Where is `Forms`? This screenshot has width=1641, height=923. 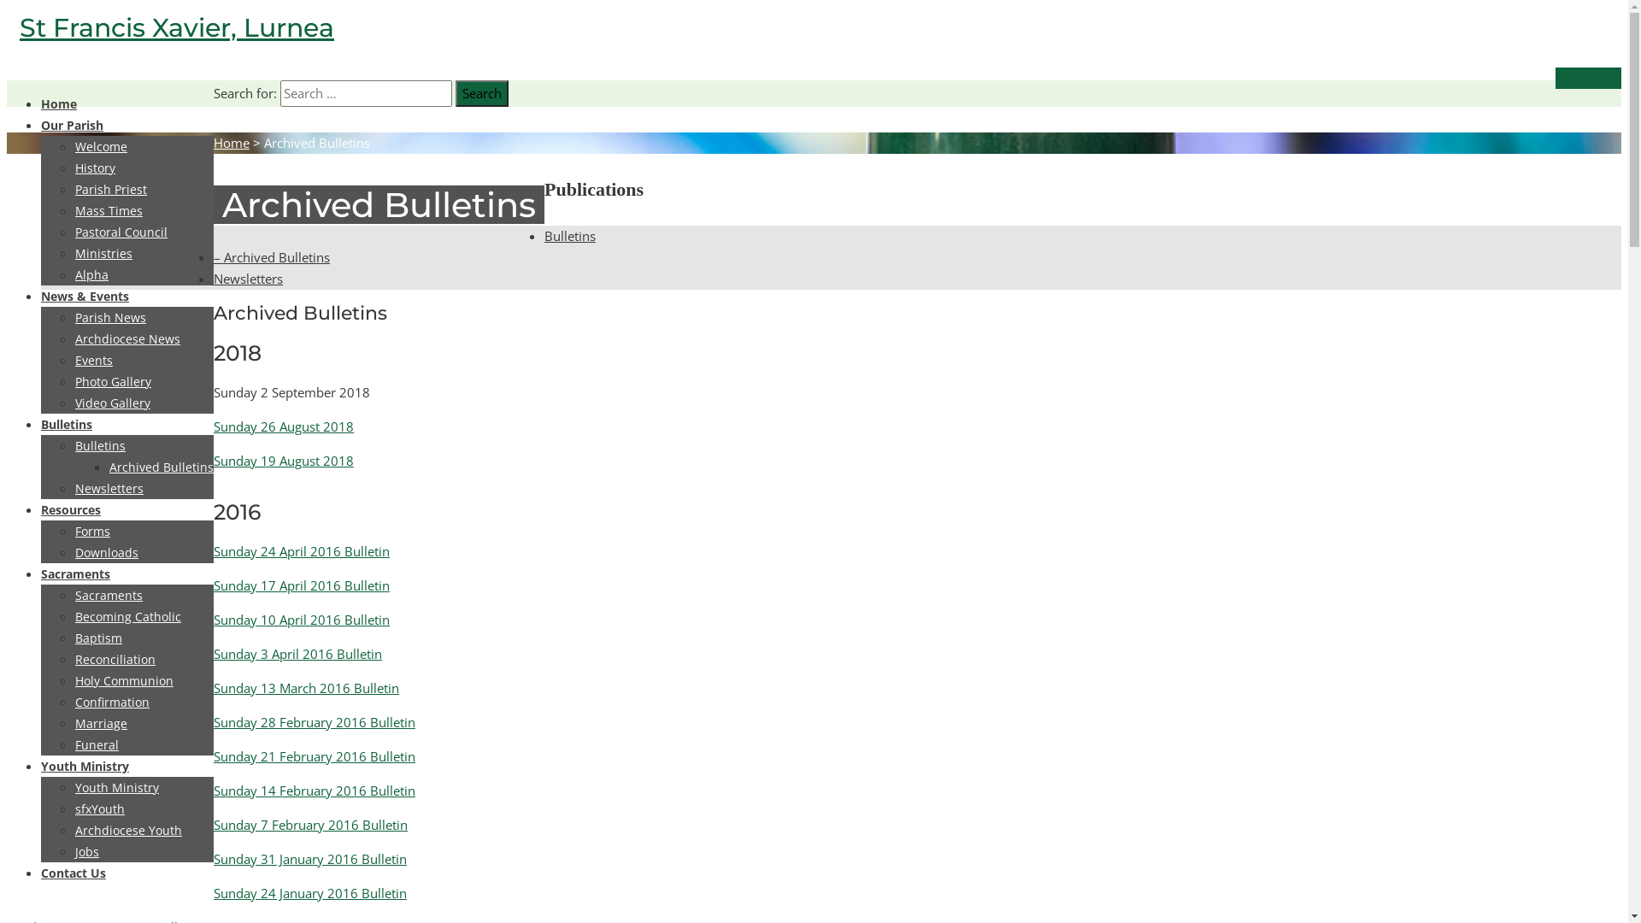
Forms is located at coordinates (92, 532).